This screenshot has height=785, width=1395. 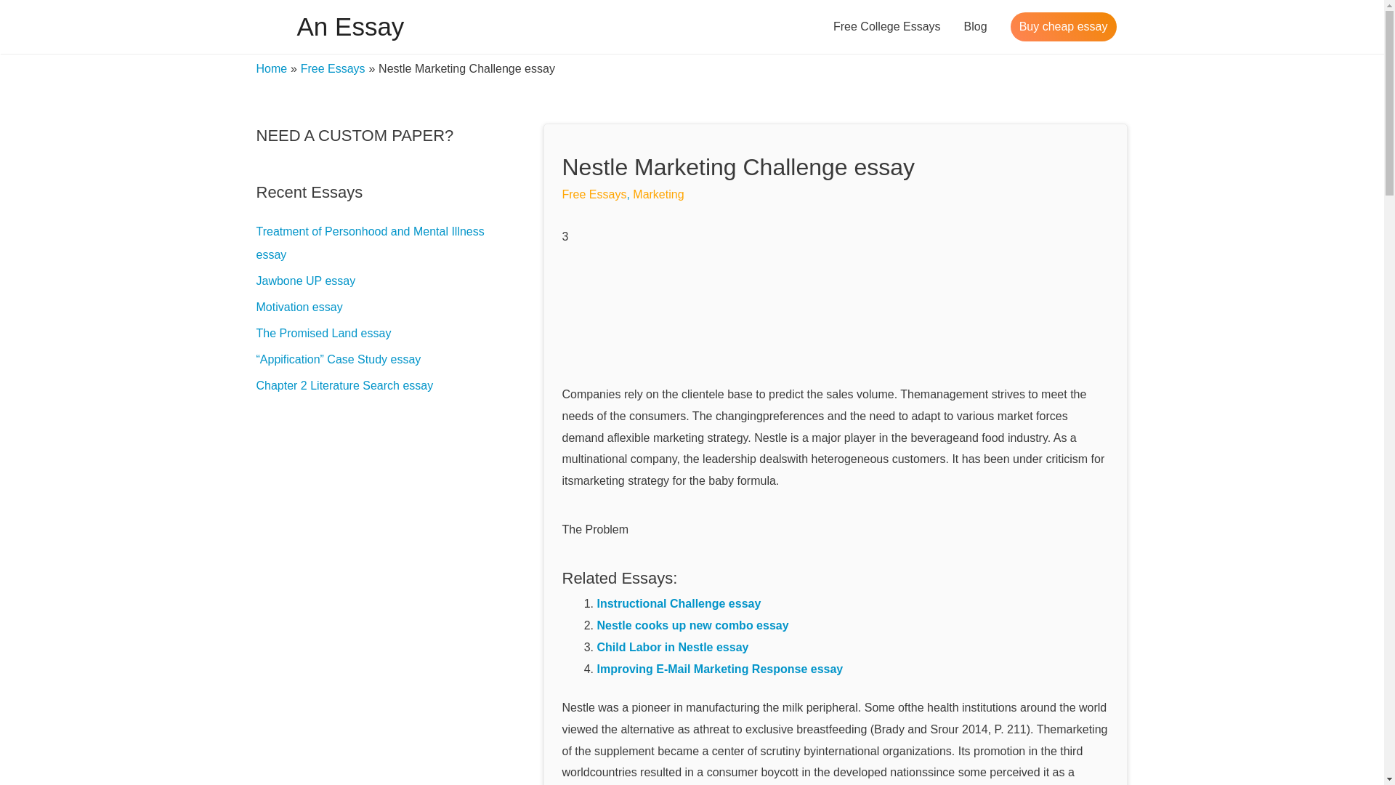 What do you see at coordinates (693, 625) in the screenshot?
I see `Nestle cooks up new combo essay` at bounding box center [693, 625].